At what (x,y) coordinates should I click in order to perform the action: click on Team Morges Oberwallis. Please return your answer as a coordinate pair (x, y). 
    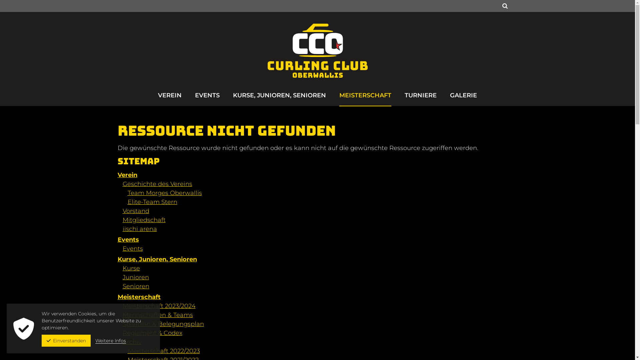
    Looking at the image, I should click on (165, 193).